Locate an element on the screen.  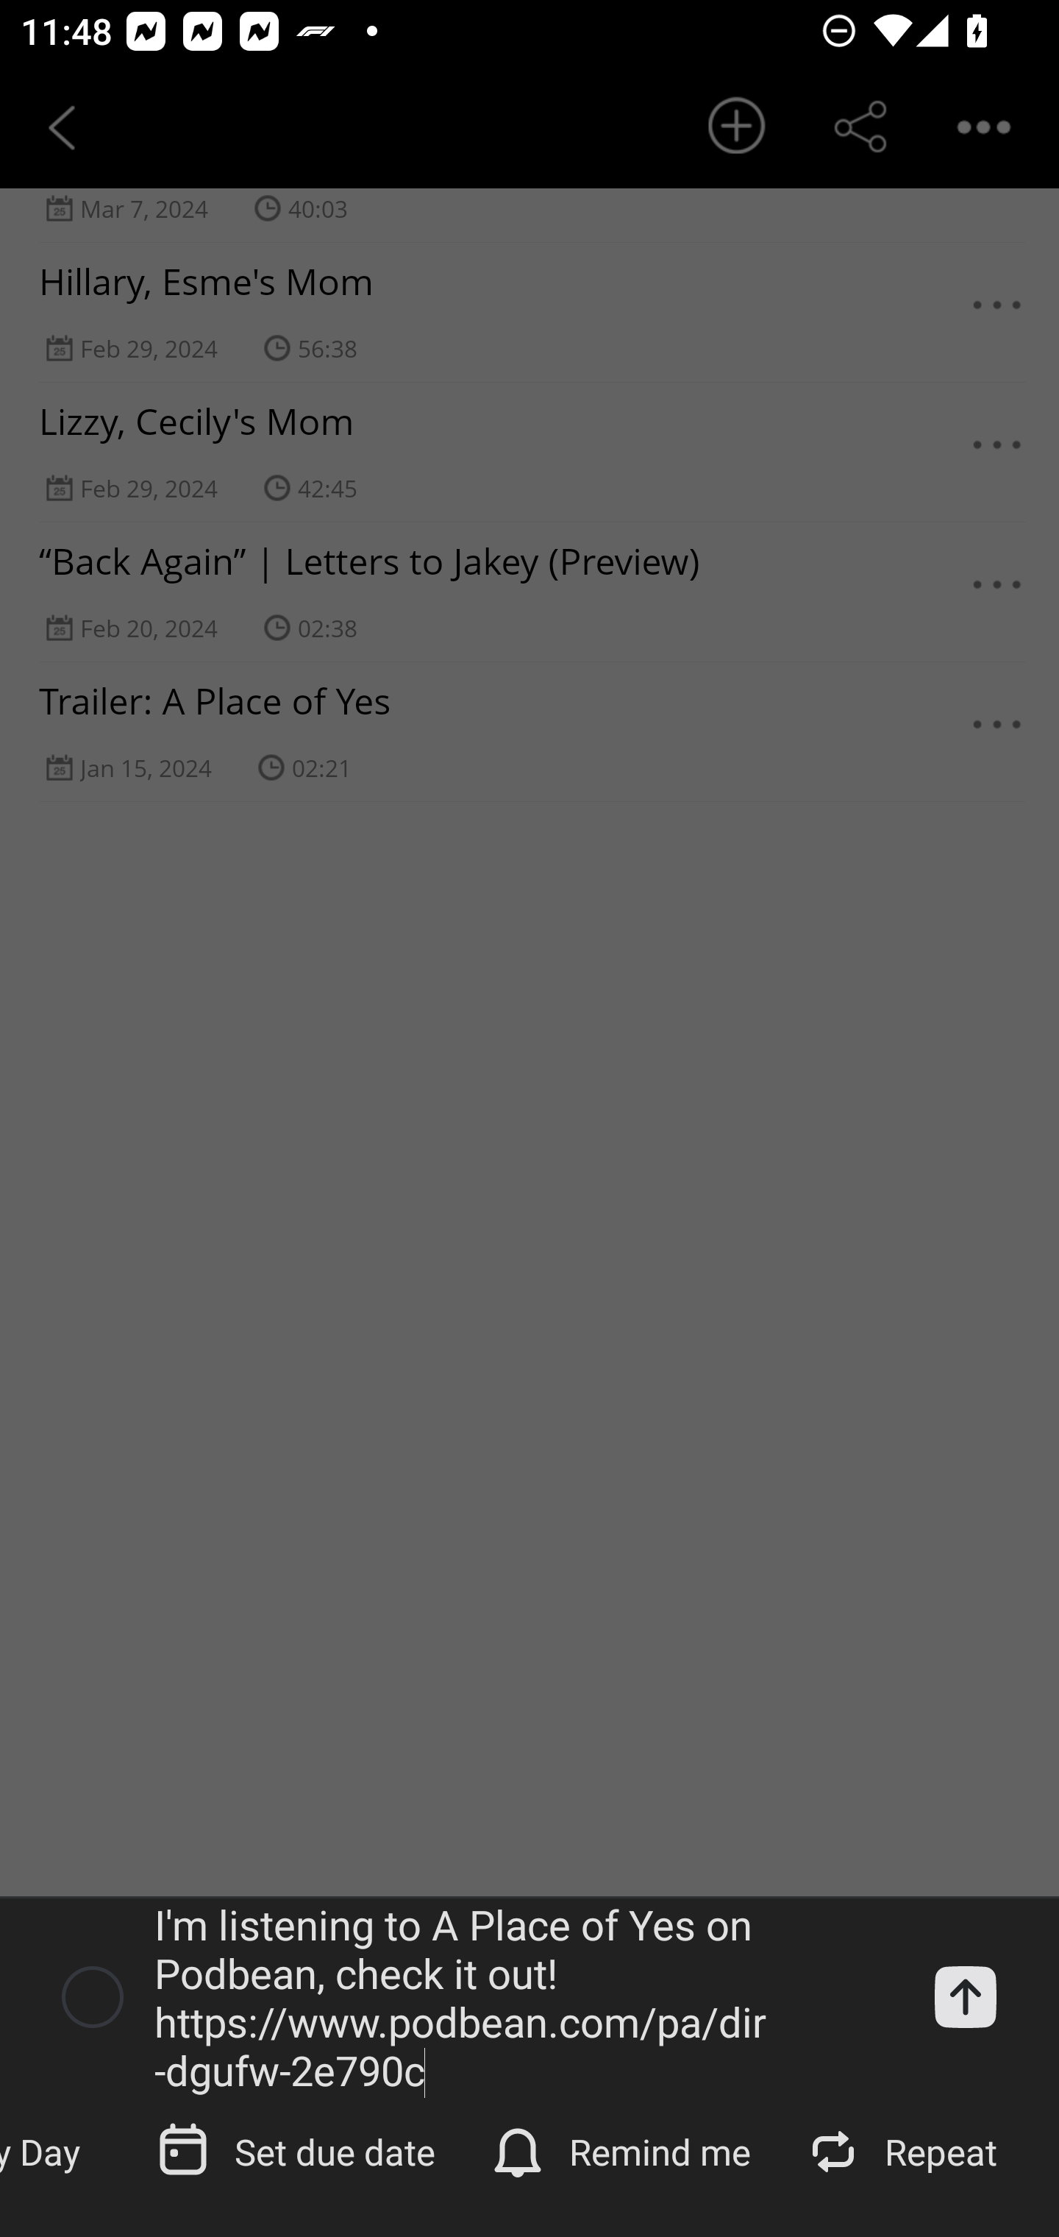
Set due date is located at coordinates (299, 2150).